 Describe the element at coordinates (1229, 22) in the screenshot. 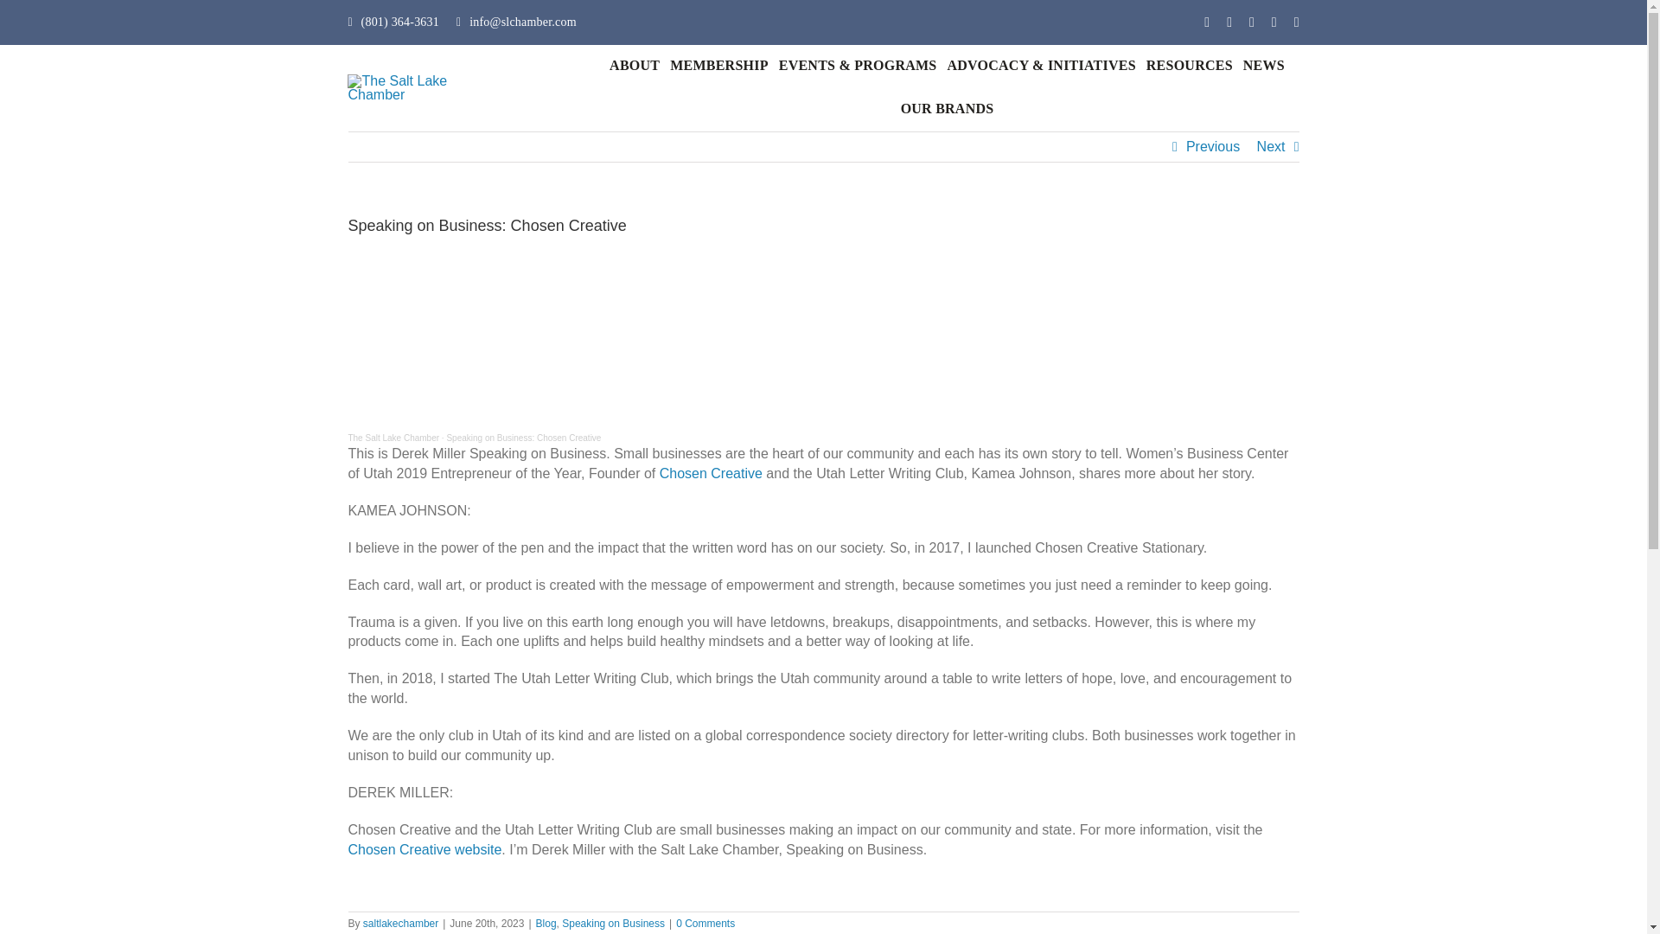

I see `X` at that location.